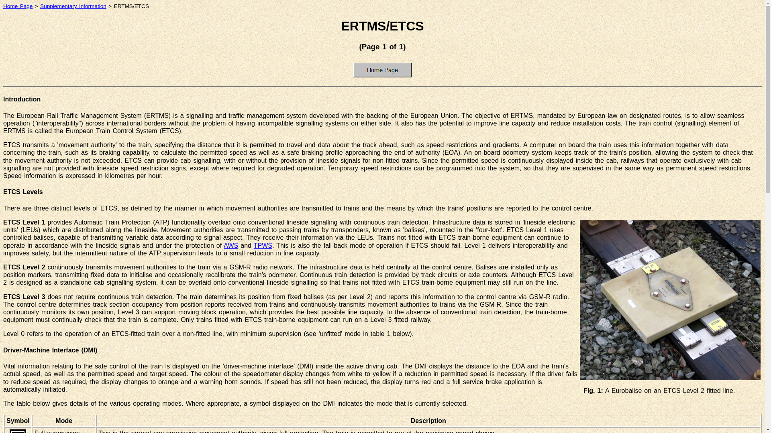 The image size is (771, 433). Describe the element at coordinates (73, 6) in the screenshot. I see `Supplementary Information` at that location.